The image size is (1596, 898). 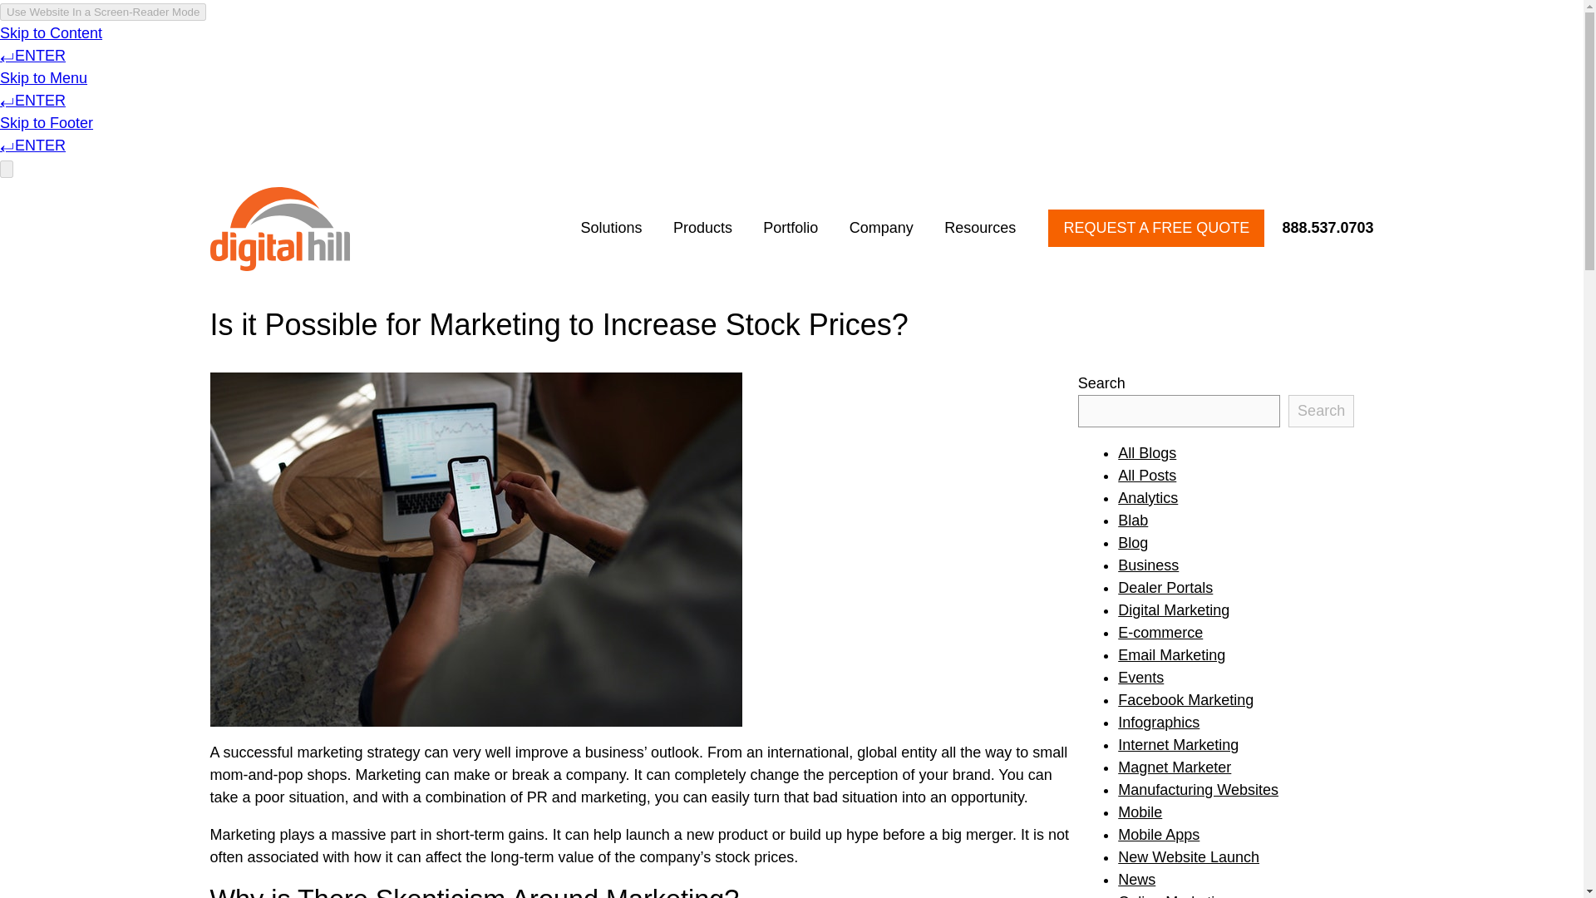 What do you see at coordinates (1140, 677) in the screenshot?
I see `Events` at bounding box center [1140, 677].